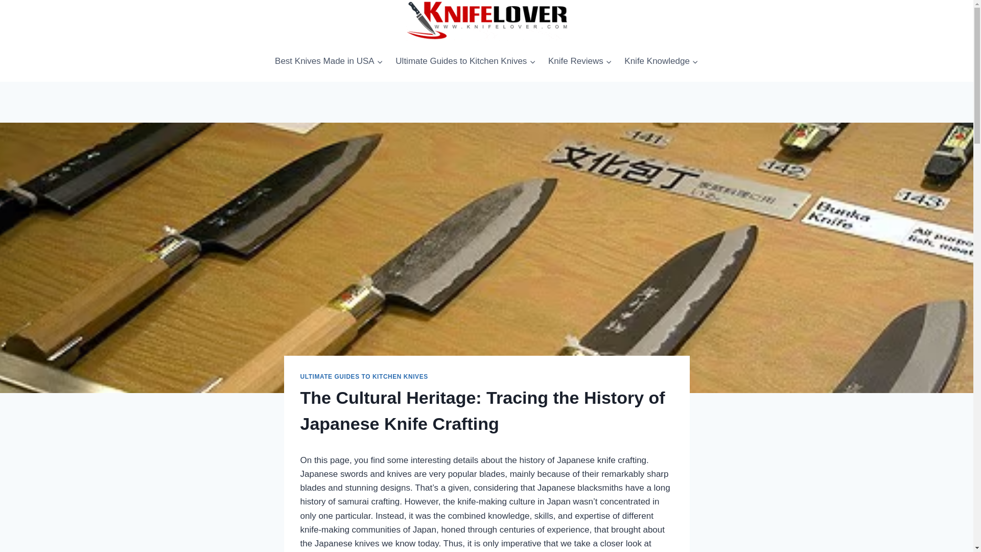  What do you see at coordinates (329, 61) in the screenshot?
I see `Best Knives Made in USA` at bounding box center [329, 61].